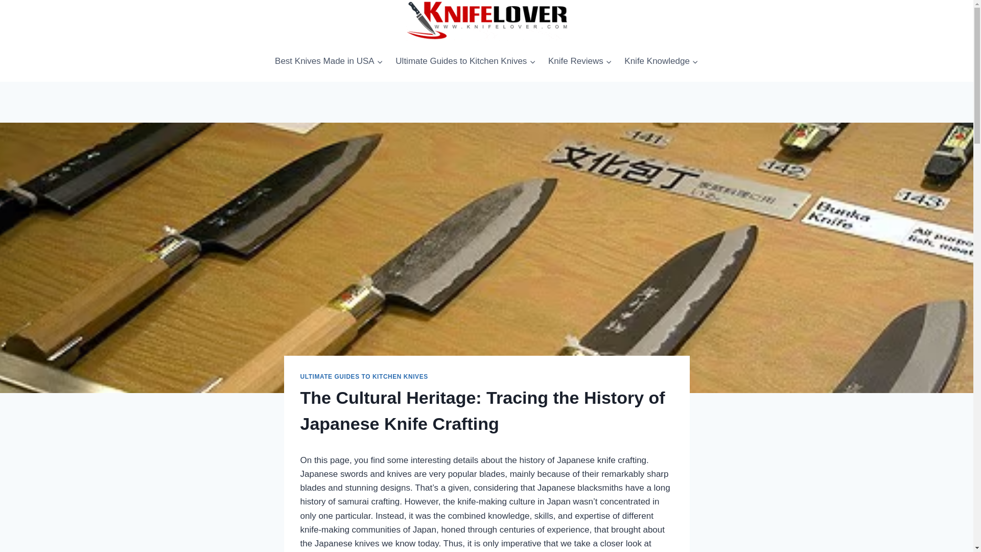  What do you see at coordinates (329, 61) in the screenshot?
I see `Best Knives Made in USA` at bounding box center [329, 61].